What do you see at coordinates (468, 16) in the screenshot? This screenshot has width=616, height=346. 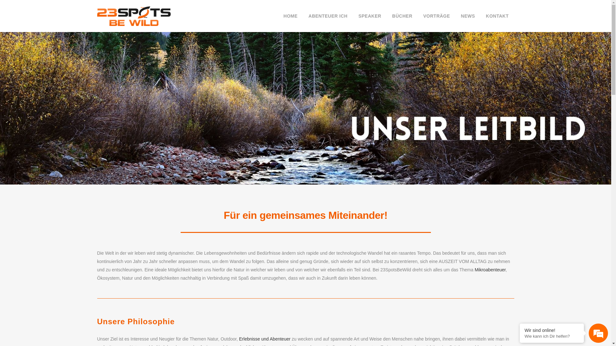 I see `NEWS` at bounding box center [468, 16].